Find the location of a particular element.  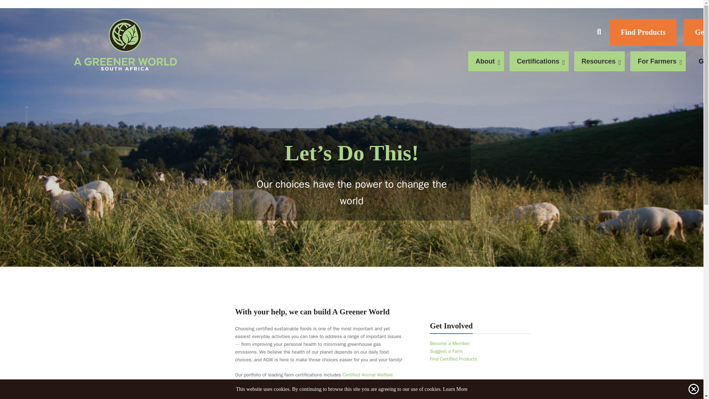

Resources is located at coordinates (599, 61).